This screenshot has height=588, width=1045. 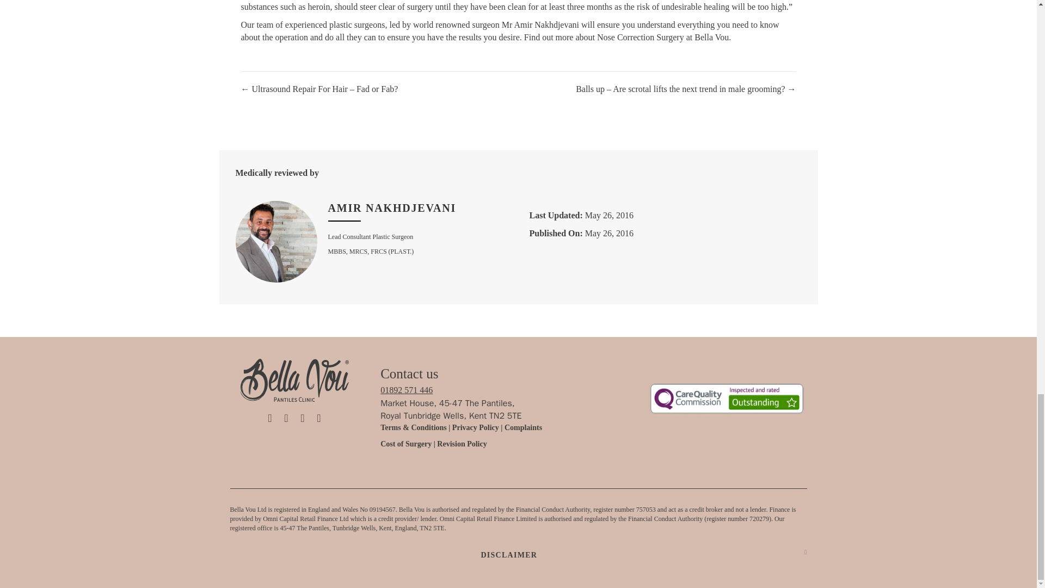 What do you see at coordinates (303, 418) in the screenshot?
I see `Facebook` at bounding box center [303, 418].